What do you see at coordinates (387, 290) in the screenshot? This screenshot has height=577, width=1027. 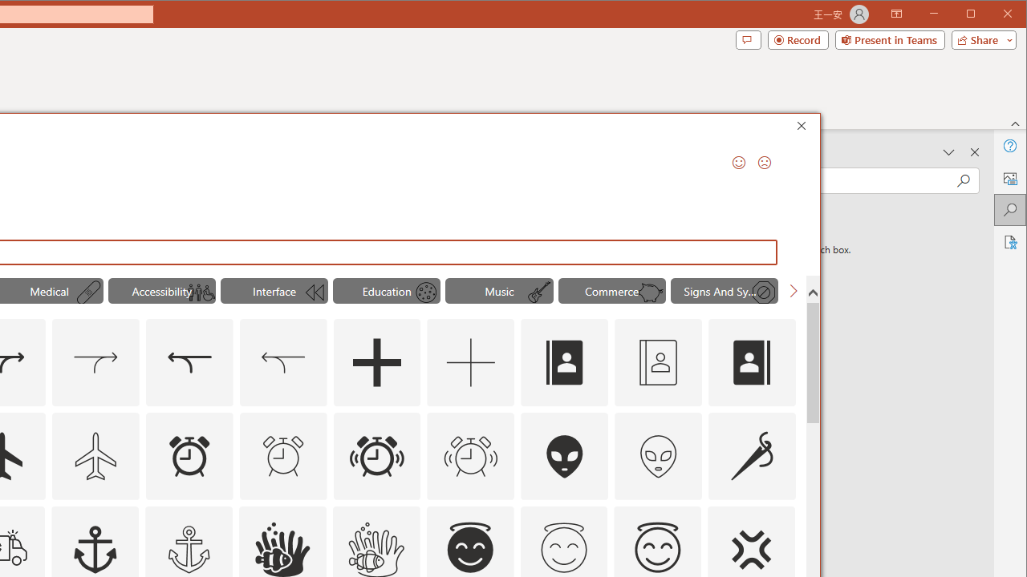 I see `"Education" Icons.` at bounding box center [387, 290].